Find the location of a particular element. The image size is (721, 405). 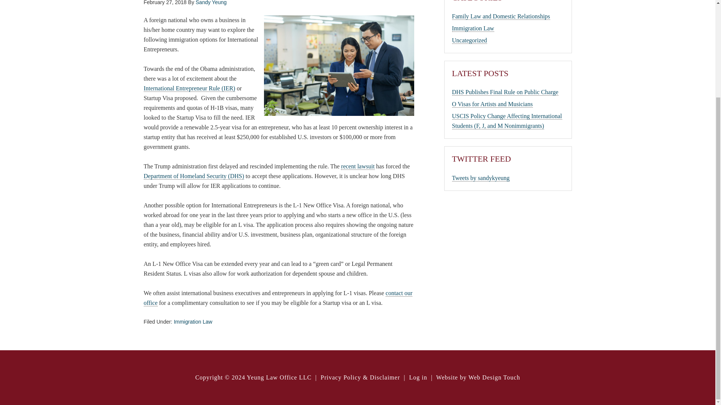

DHS Publishes Final Rule on Public Charge is located at coordinates (505, 92).